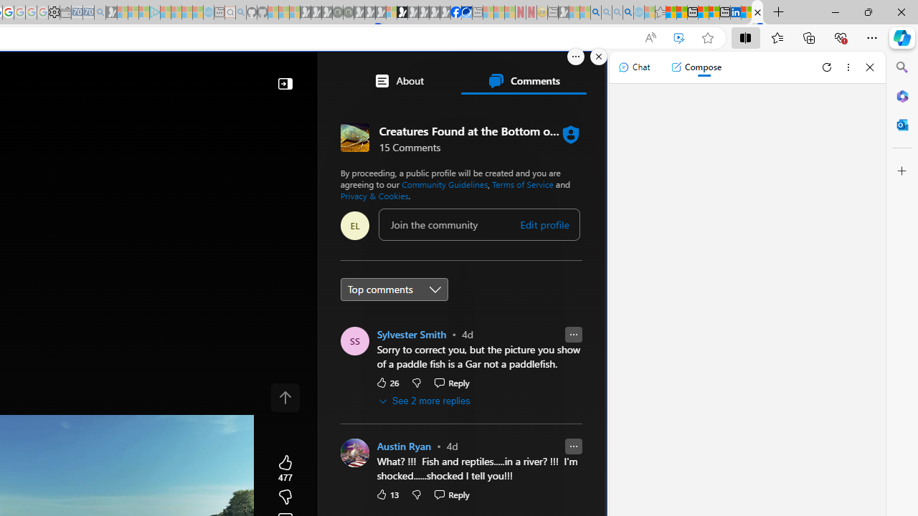 The image size is (918, 516). I want to click on Enhance video, so click(678, 38).